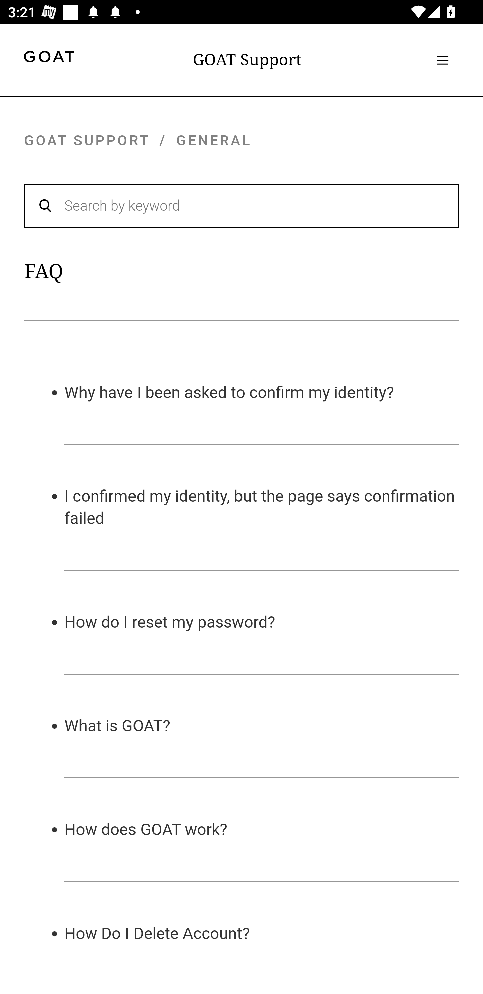 The width and height of the screenshot is (483, 994). What do you see at coordinates (87, 140) in the screenshot?
I see `GOAT SUPPORT` at bounding box center [87, 140].